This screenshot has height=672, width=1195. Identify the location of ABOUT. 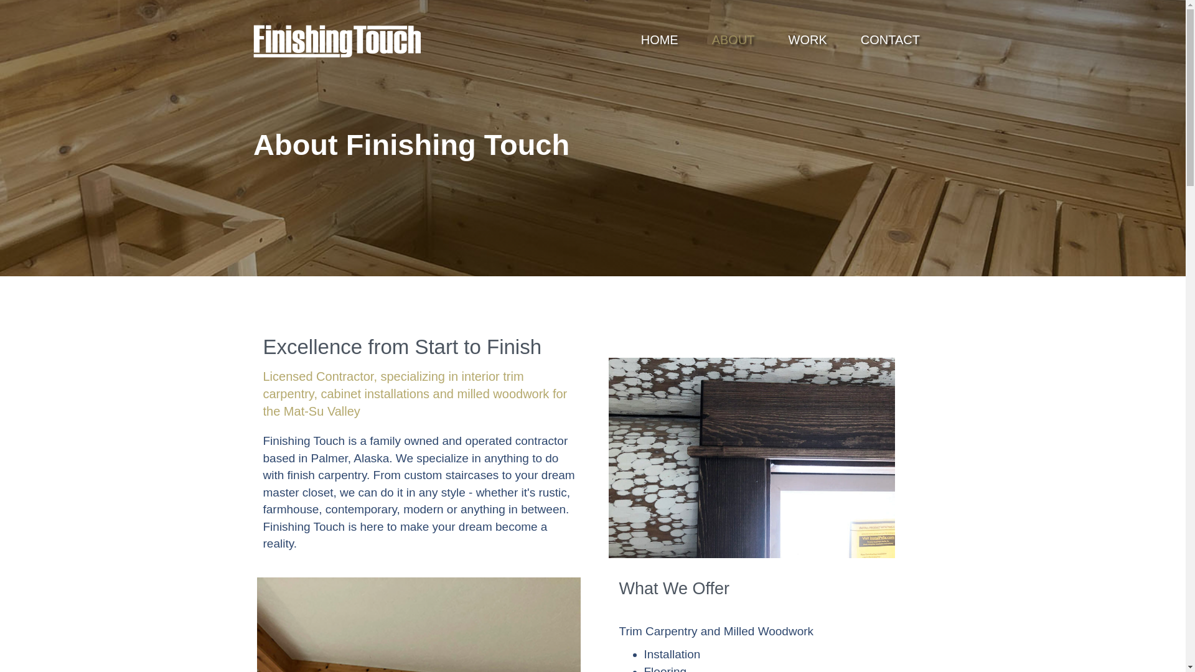
(729, 44).